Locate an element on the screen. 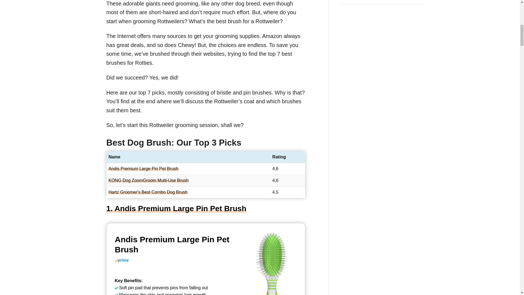  Hartz Groomer's Best Combo Dog Brush is located at coordinates (148, 192).